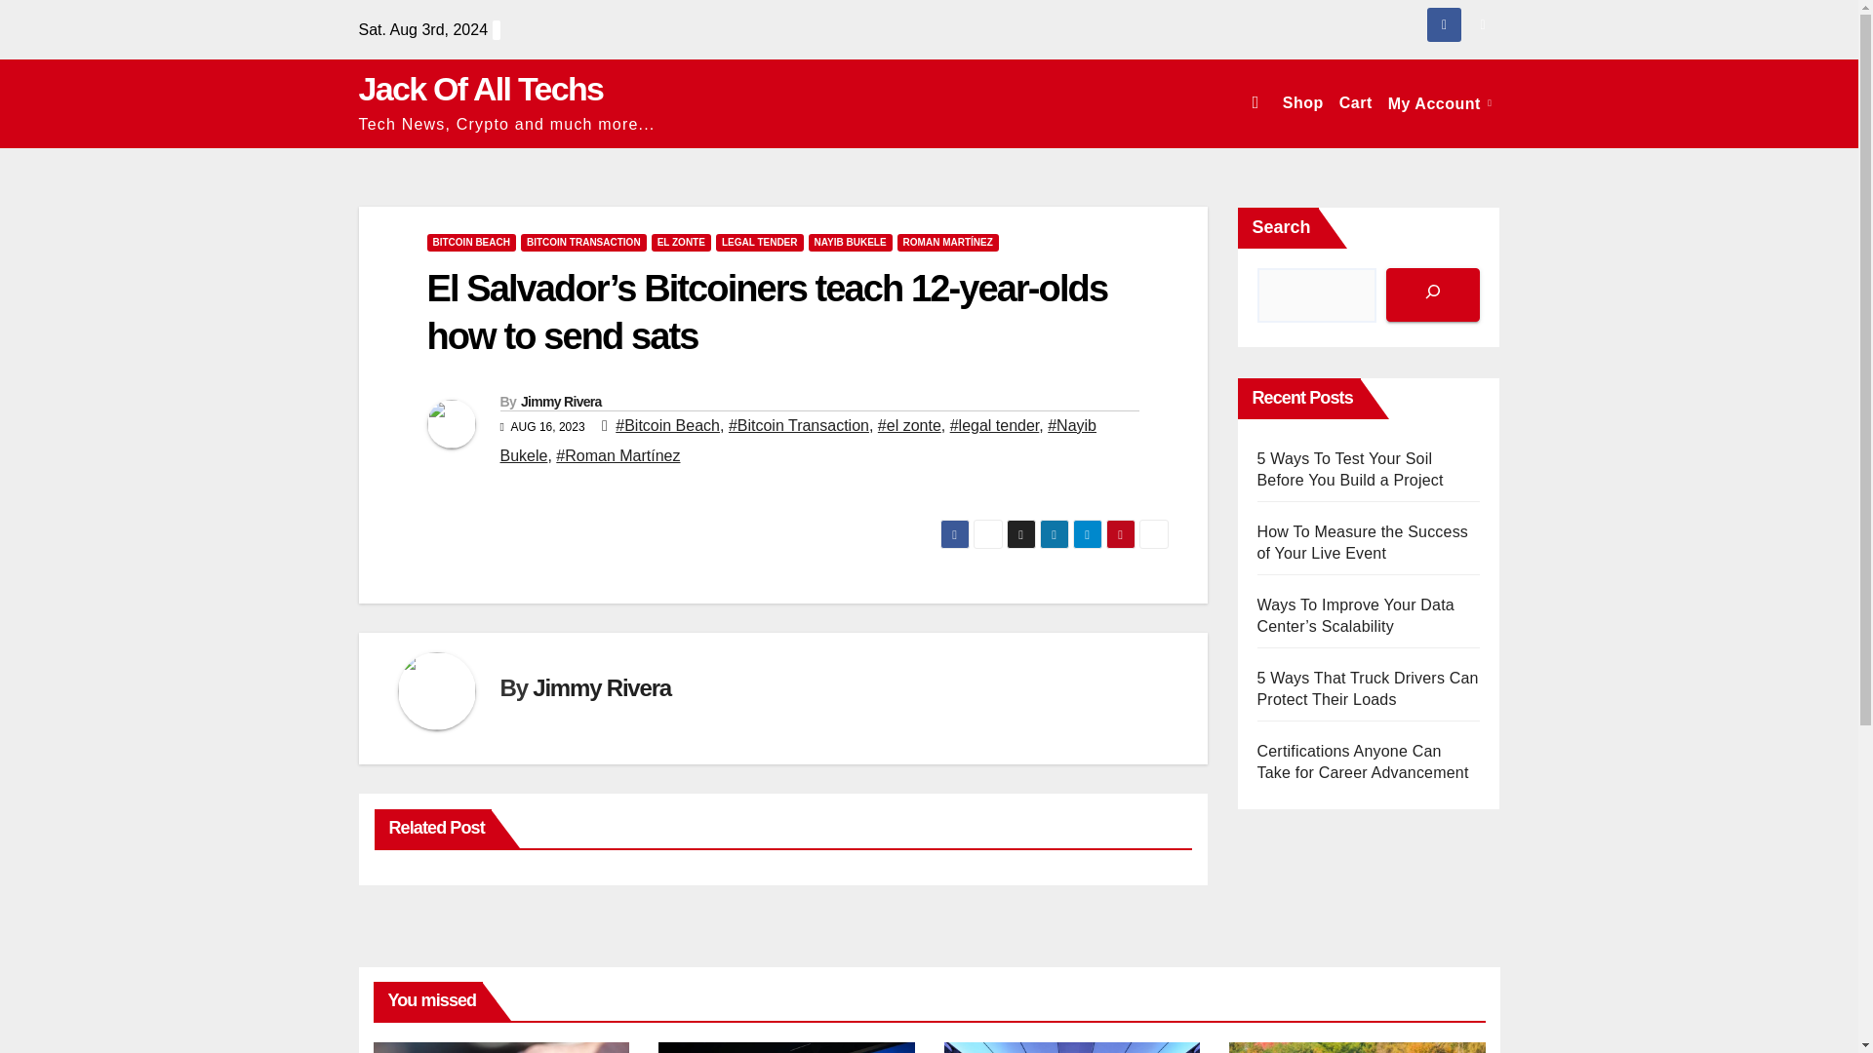 The image size is (1873, 1053). What do you see at coordinates (1440, 103) in the screenshot?
I see `My Account` at bounding box center [1440, 103].